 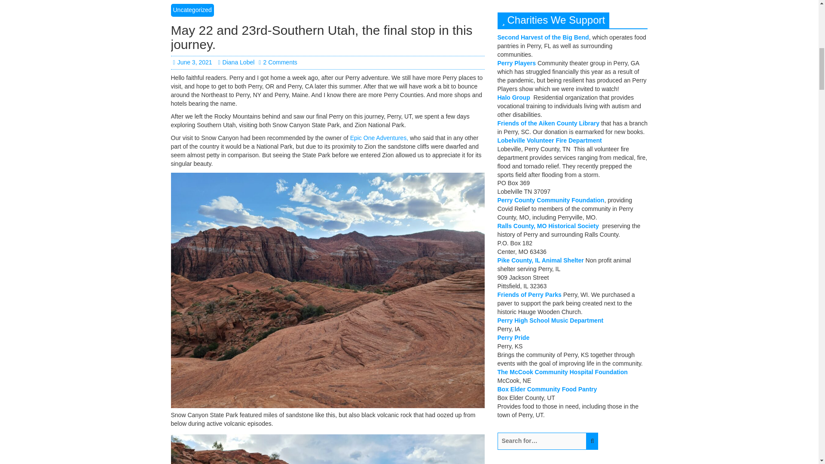 What do you see at coordinates (548, 123) in the screenshot?
I see `Friends of the Aiken County Library` at bounding box center [548, 123].